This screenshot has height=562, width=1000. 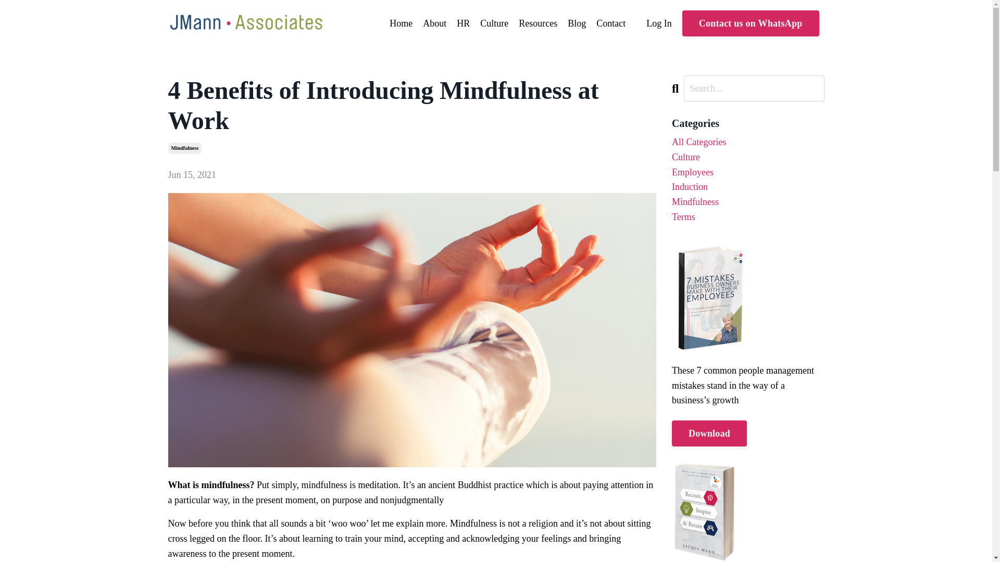 What do you see at coordinates (494, 24) in the screenshot?
I see `Culture` at bounding box center [494, 24].